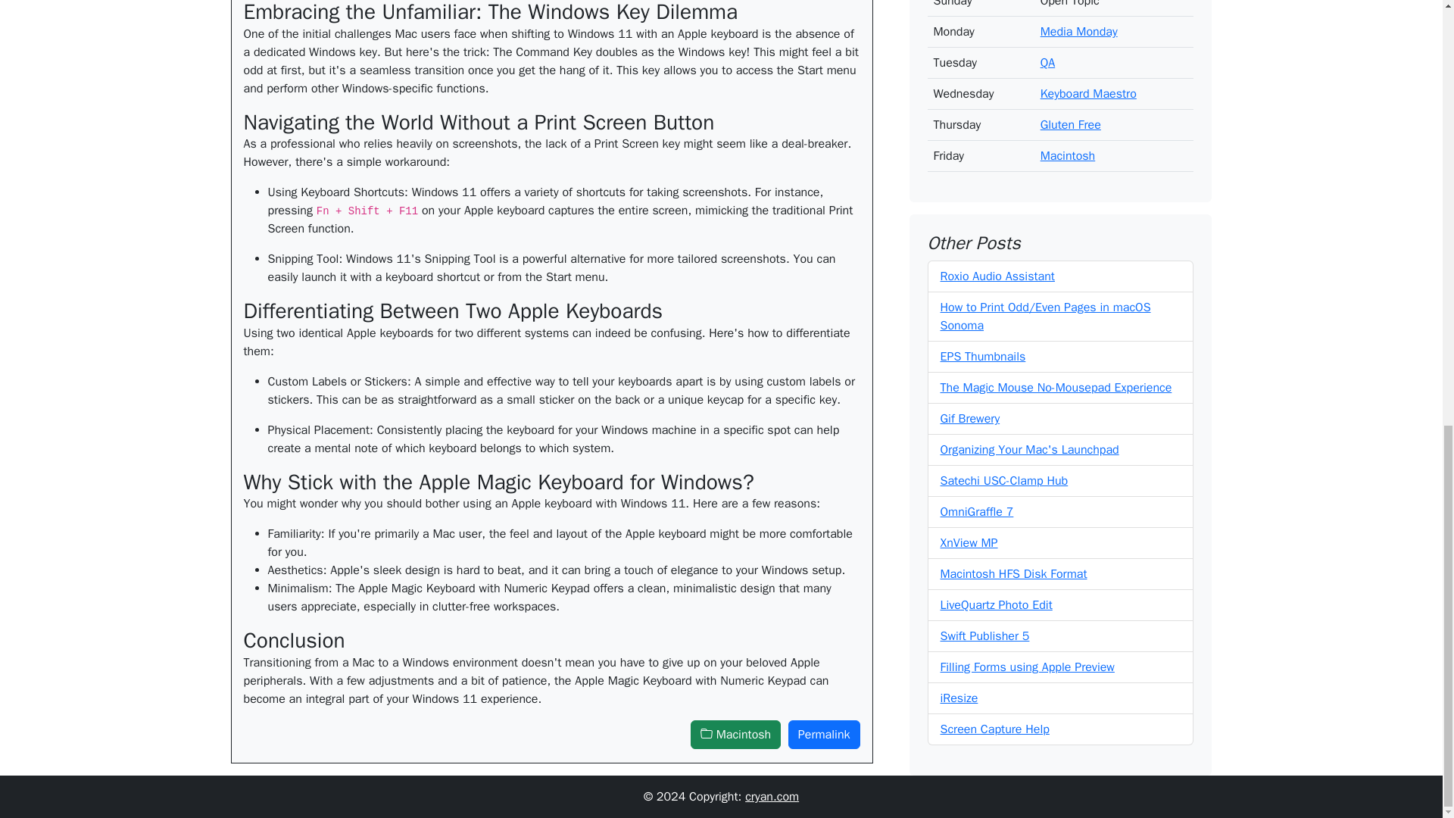 This screenshot has height=818, width=1454. What do you see at coordinates (984, 362) in the screenshot?
I see `Swift Publisher 5` at bounding box center [984, 362].